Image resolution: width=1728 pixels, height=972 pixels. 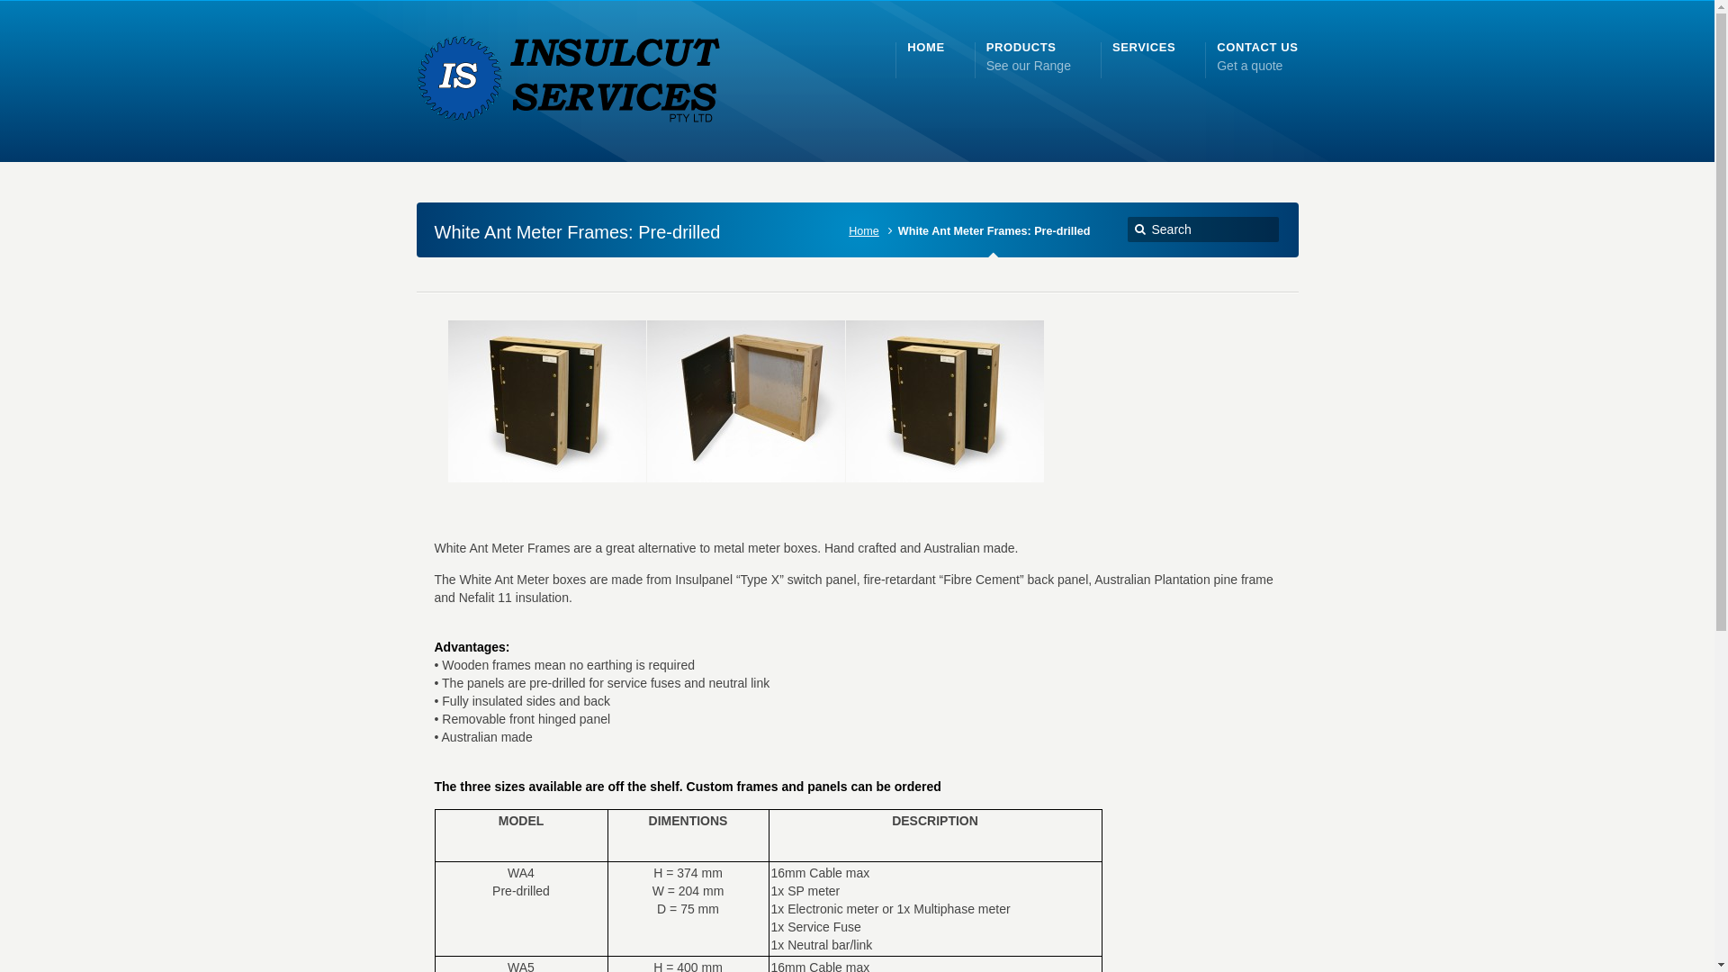 I want to click on Home, so click(x=868, y=231).